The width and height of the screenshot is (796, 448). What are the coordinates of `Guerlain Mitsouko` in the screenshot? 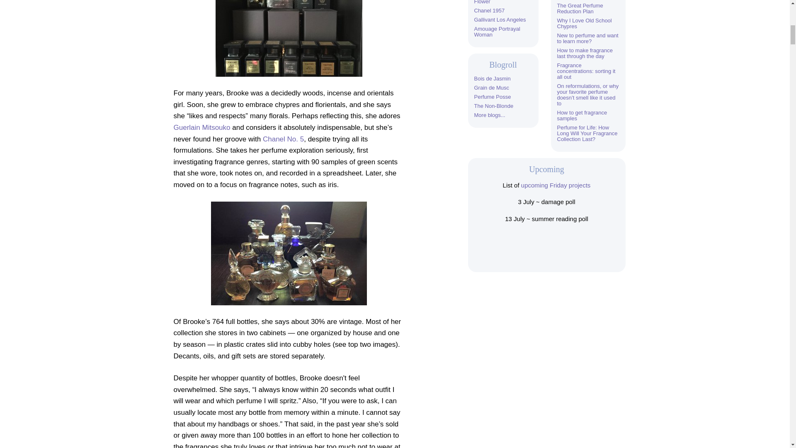 It's located at (201, 128).